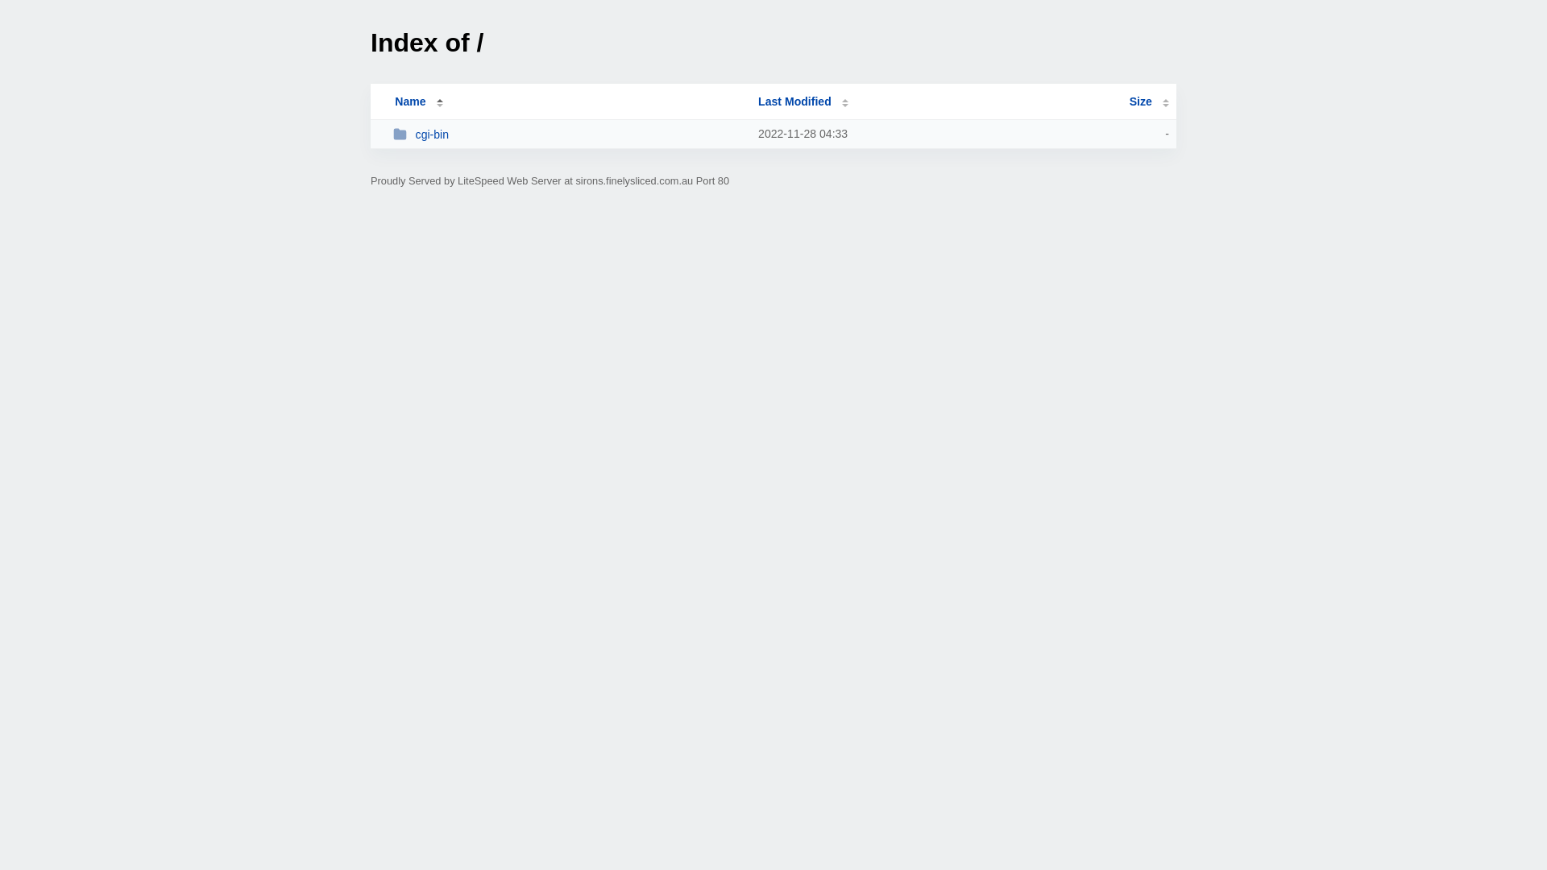  I want to click on Last Modified, so click(803, 101).